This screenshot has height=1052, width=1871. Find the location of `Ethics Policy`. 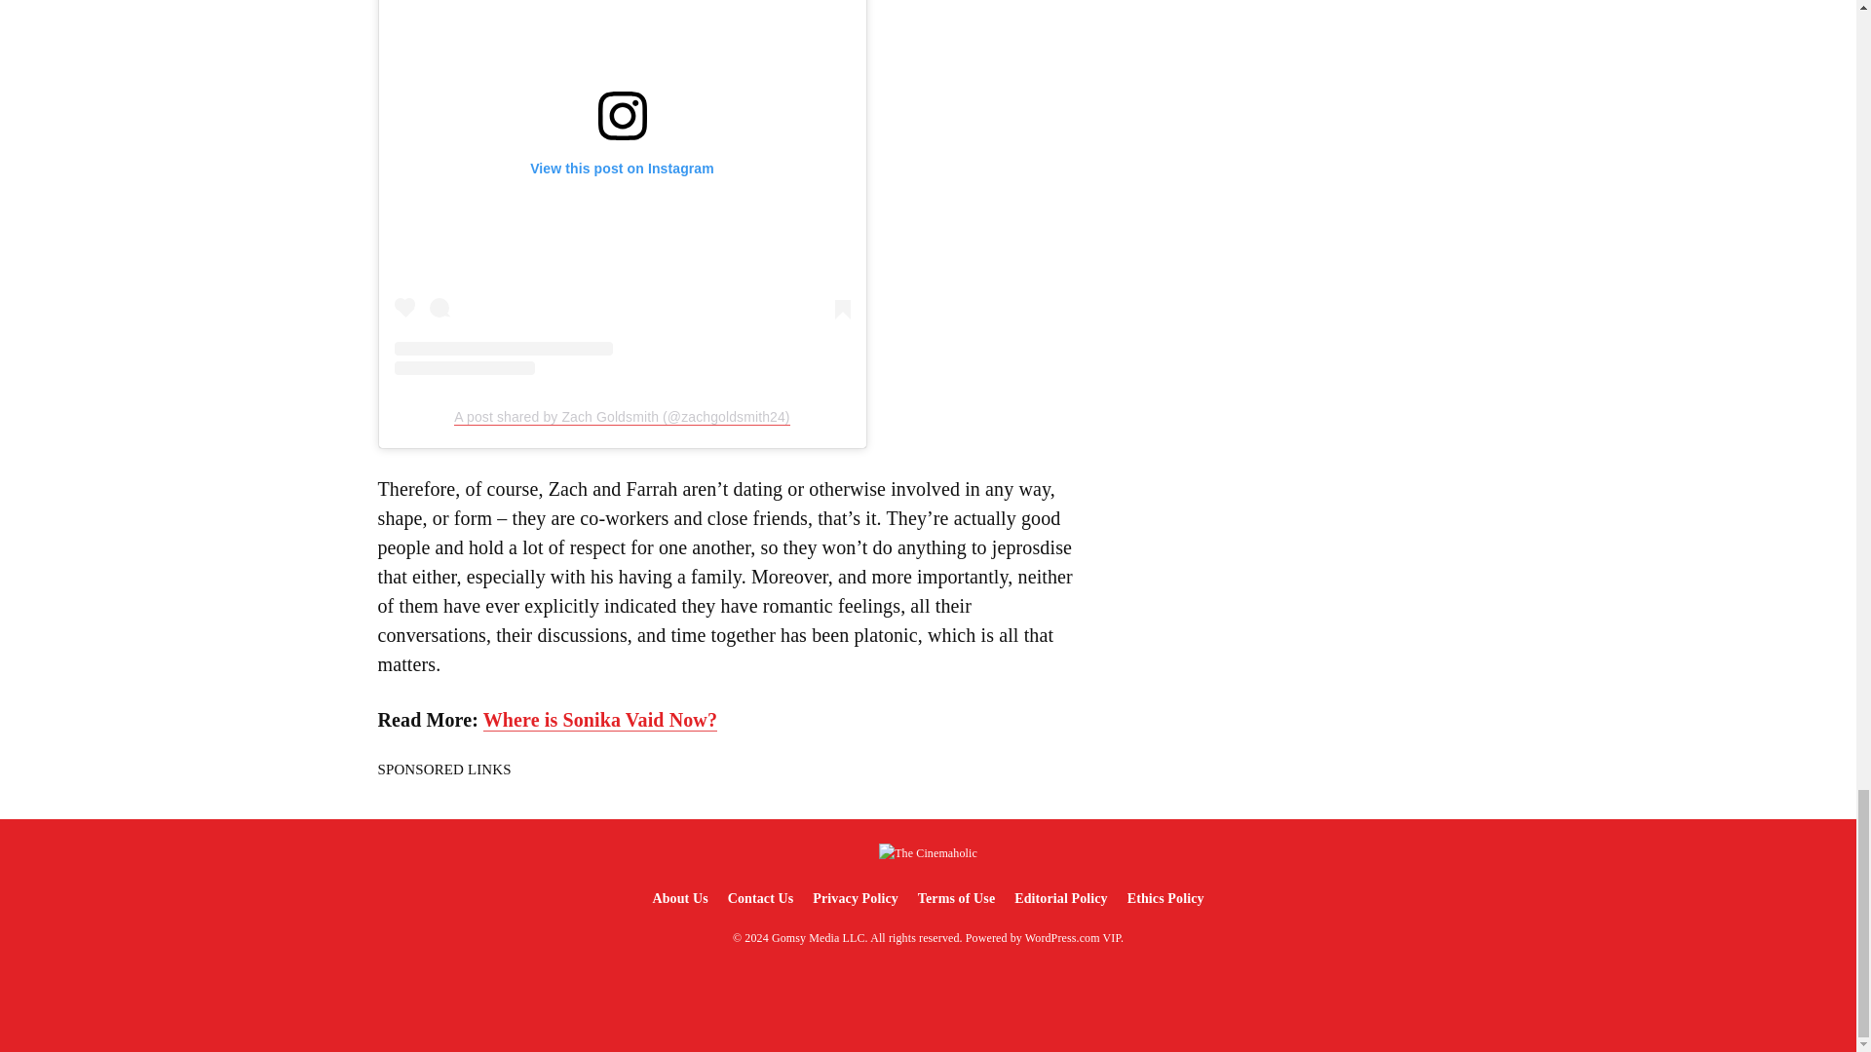

Ethics Policy is located at coordinates (1165, 898).